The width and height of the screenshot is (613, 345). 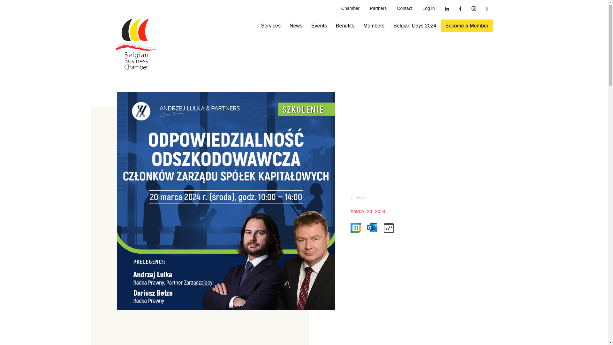 What do you see at coordinates (467, 26) in the screenshot?
I see `Become a Member` at bounding box center [467, 26].